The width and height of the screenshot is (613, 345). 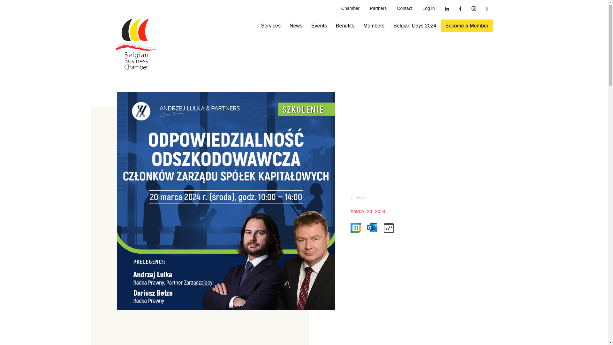 What do you see at coordinates (467, 26) in the screenshot?
I see `Become a Member` at bounding box center [467, 26].